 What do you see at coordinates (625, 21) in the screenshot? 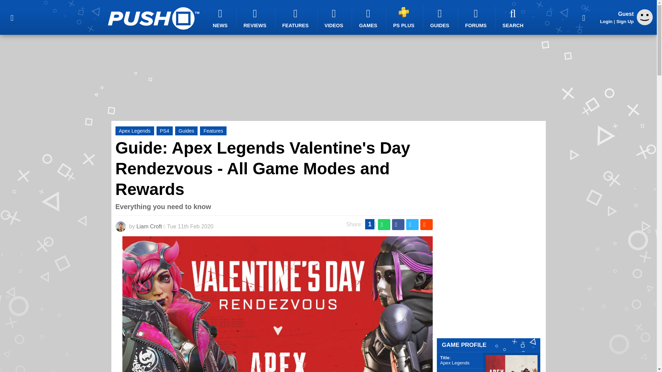
I see `Sign Up` at bounding box center [625, 21].